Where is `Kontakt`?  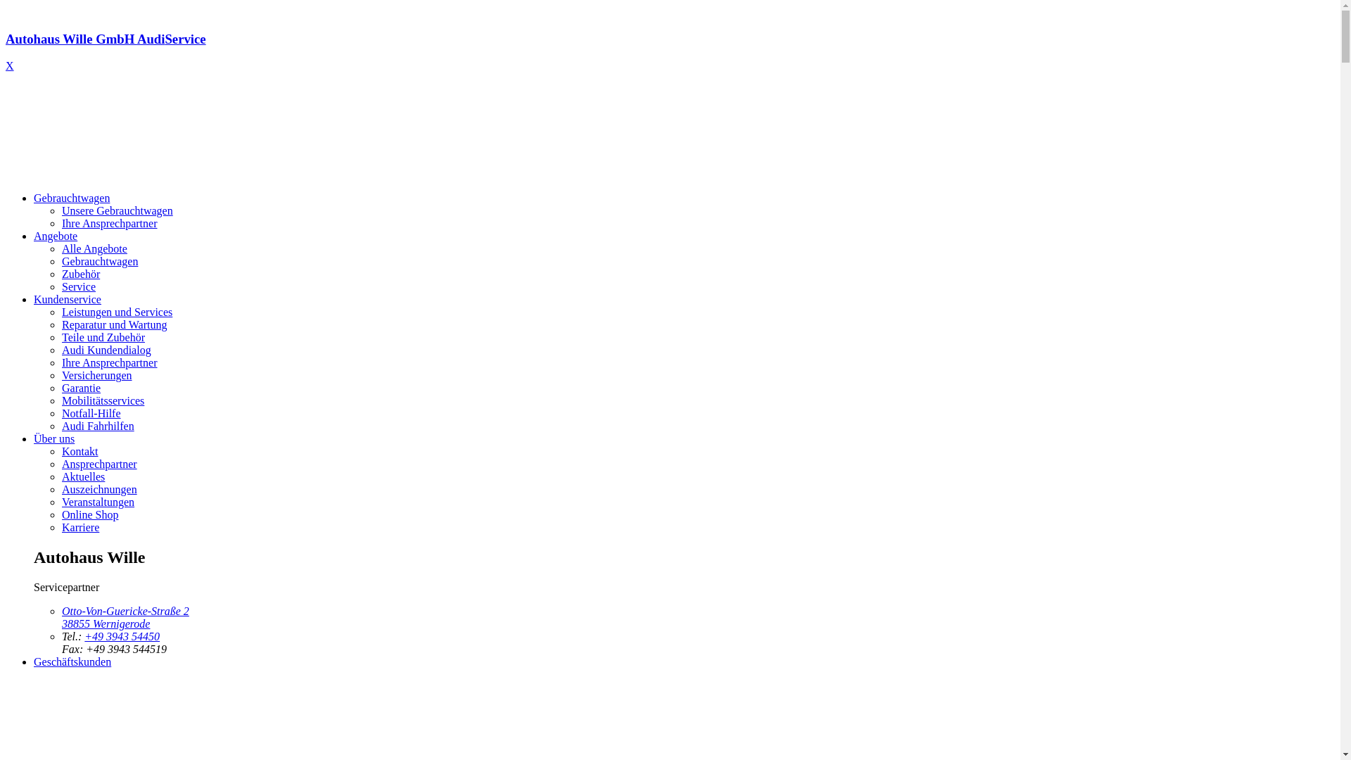 Kontakt is located at coordinates (80, 452).